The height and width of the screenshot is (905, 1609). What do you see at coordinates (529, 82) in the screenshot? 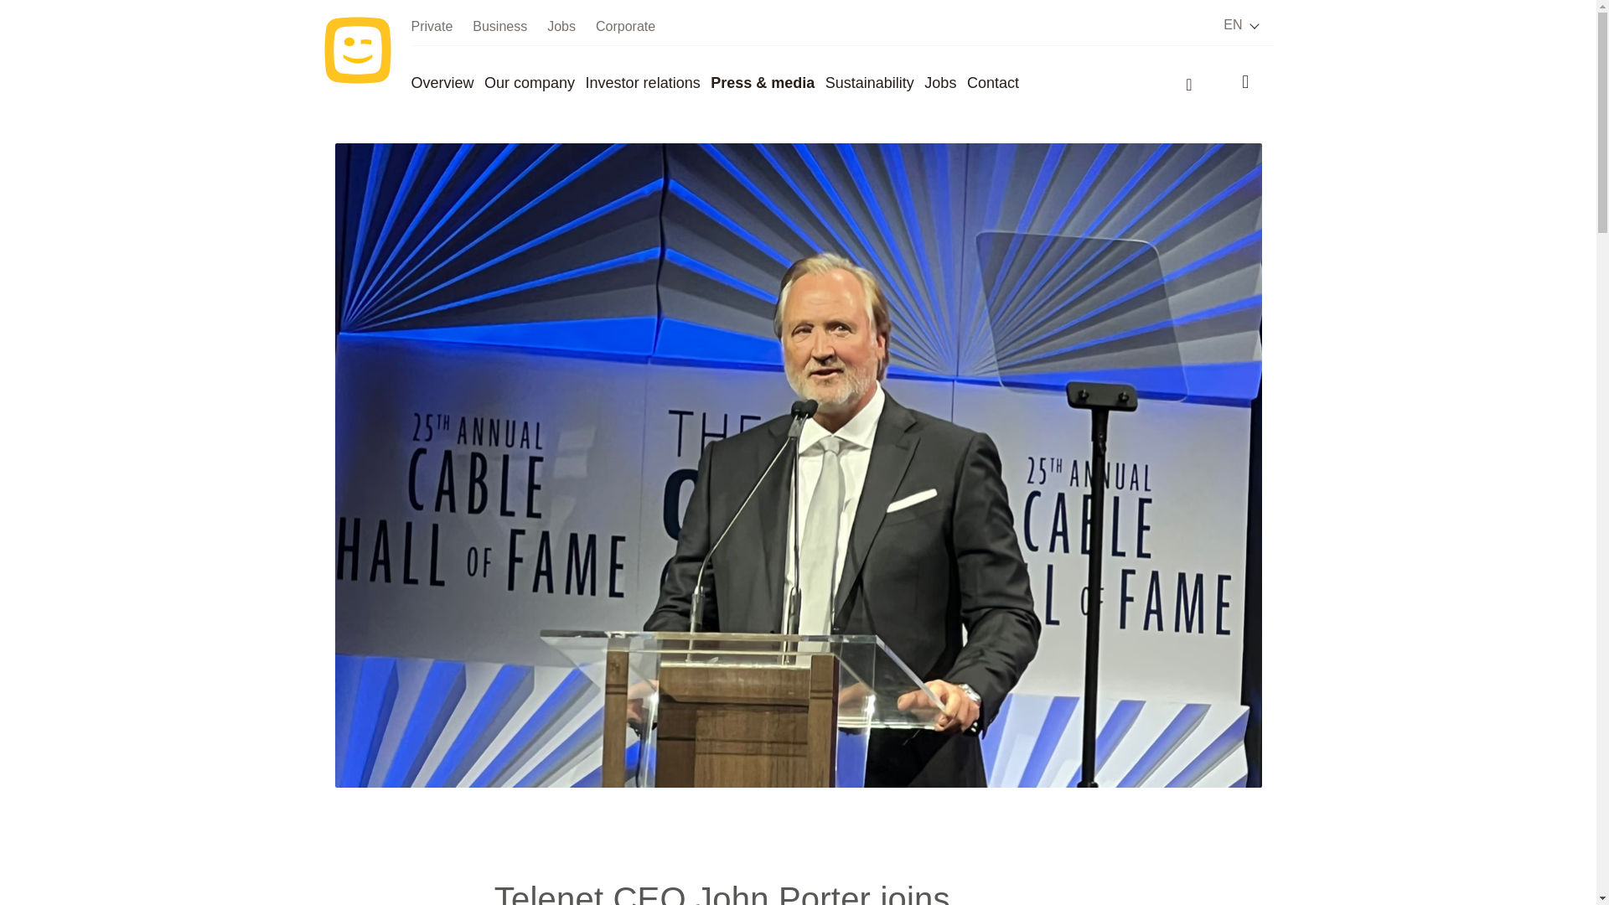
I see `Our company` at bounding box center [529, 82].